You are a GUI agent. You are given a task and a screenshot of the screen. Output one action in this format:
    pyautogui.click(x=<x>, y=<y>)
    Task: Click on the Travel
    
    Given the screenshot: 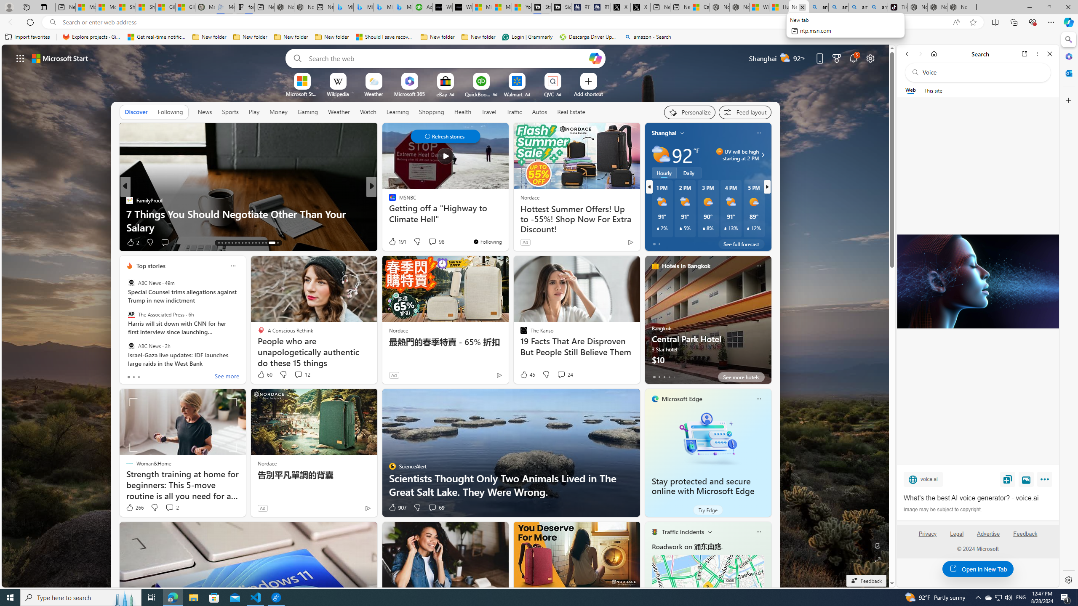 What is the action you would take?
    pyautogui.click(x=488, y=112)
    